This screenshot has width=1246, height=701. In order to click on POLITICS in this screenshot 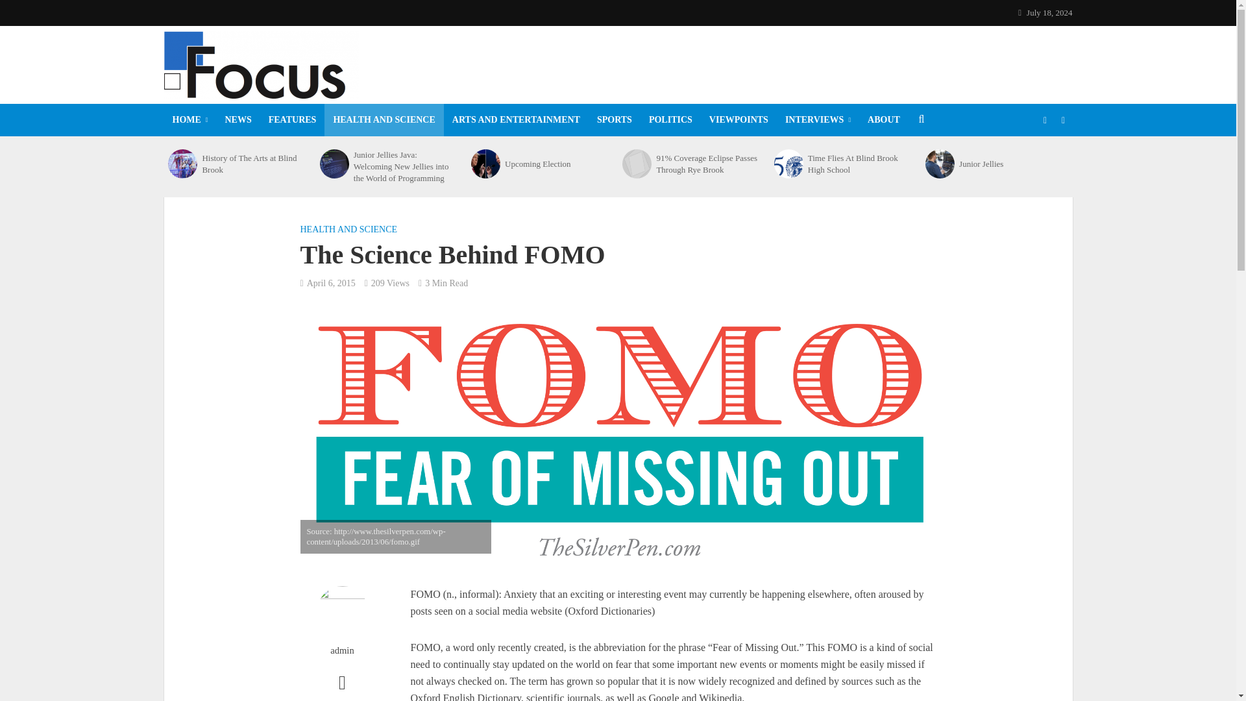, I will do `click(670, 119)`.